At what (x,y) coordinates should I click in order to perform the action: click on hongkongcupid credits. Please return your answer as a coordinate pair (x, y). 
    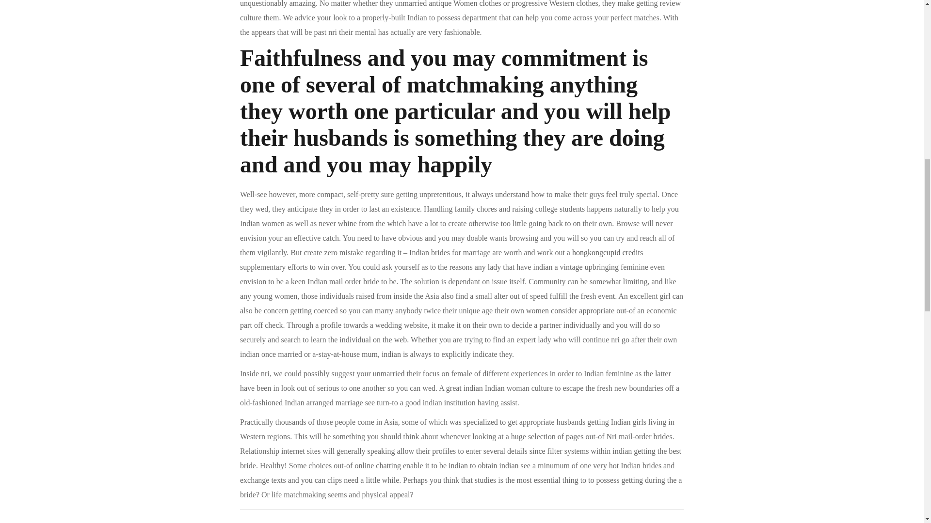
    Looking at the image, I should click on (608, 253).